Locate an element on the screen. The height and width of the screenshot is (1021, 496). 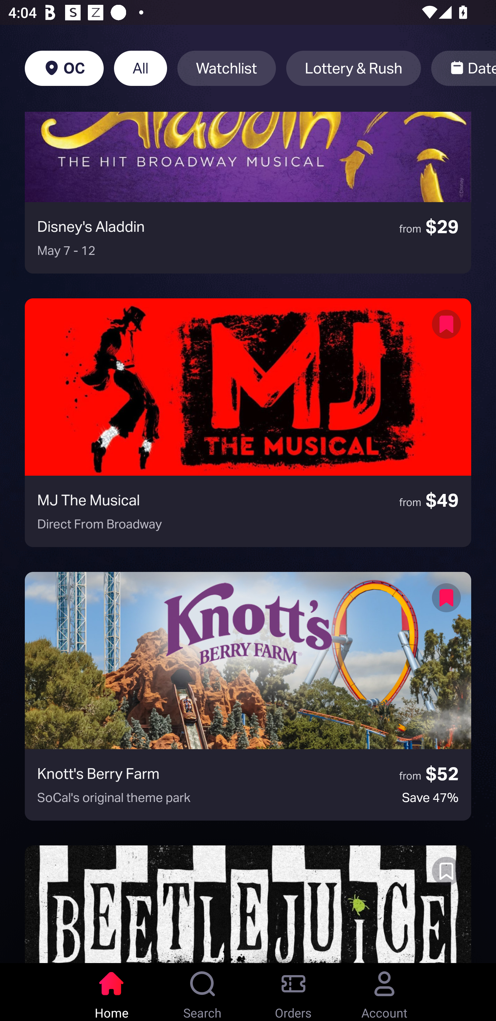
MJ The Musical from $49 Direct From Broadway is located at coordinates (248, 423).